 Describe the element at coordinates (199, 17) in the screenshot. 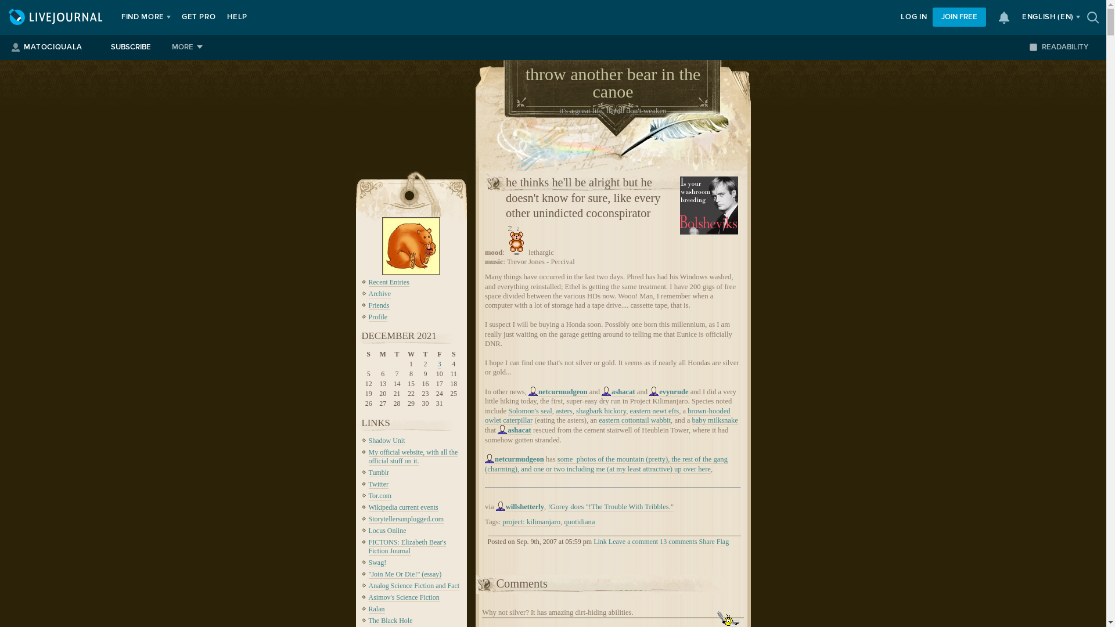

I see `GET PRO` at that location.